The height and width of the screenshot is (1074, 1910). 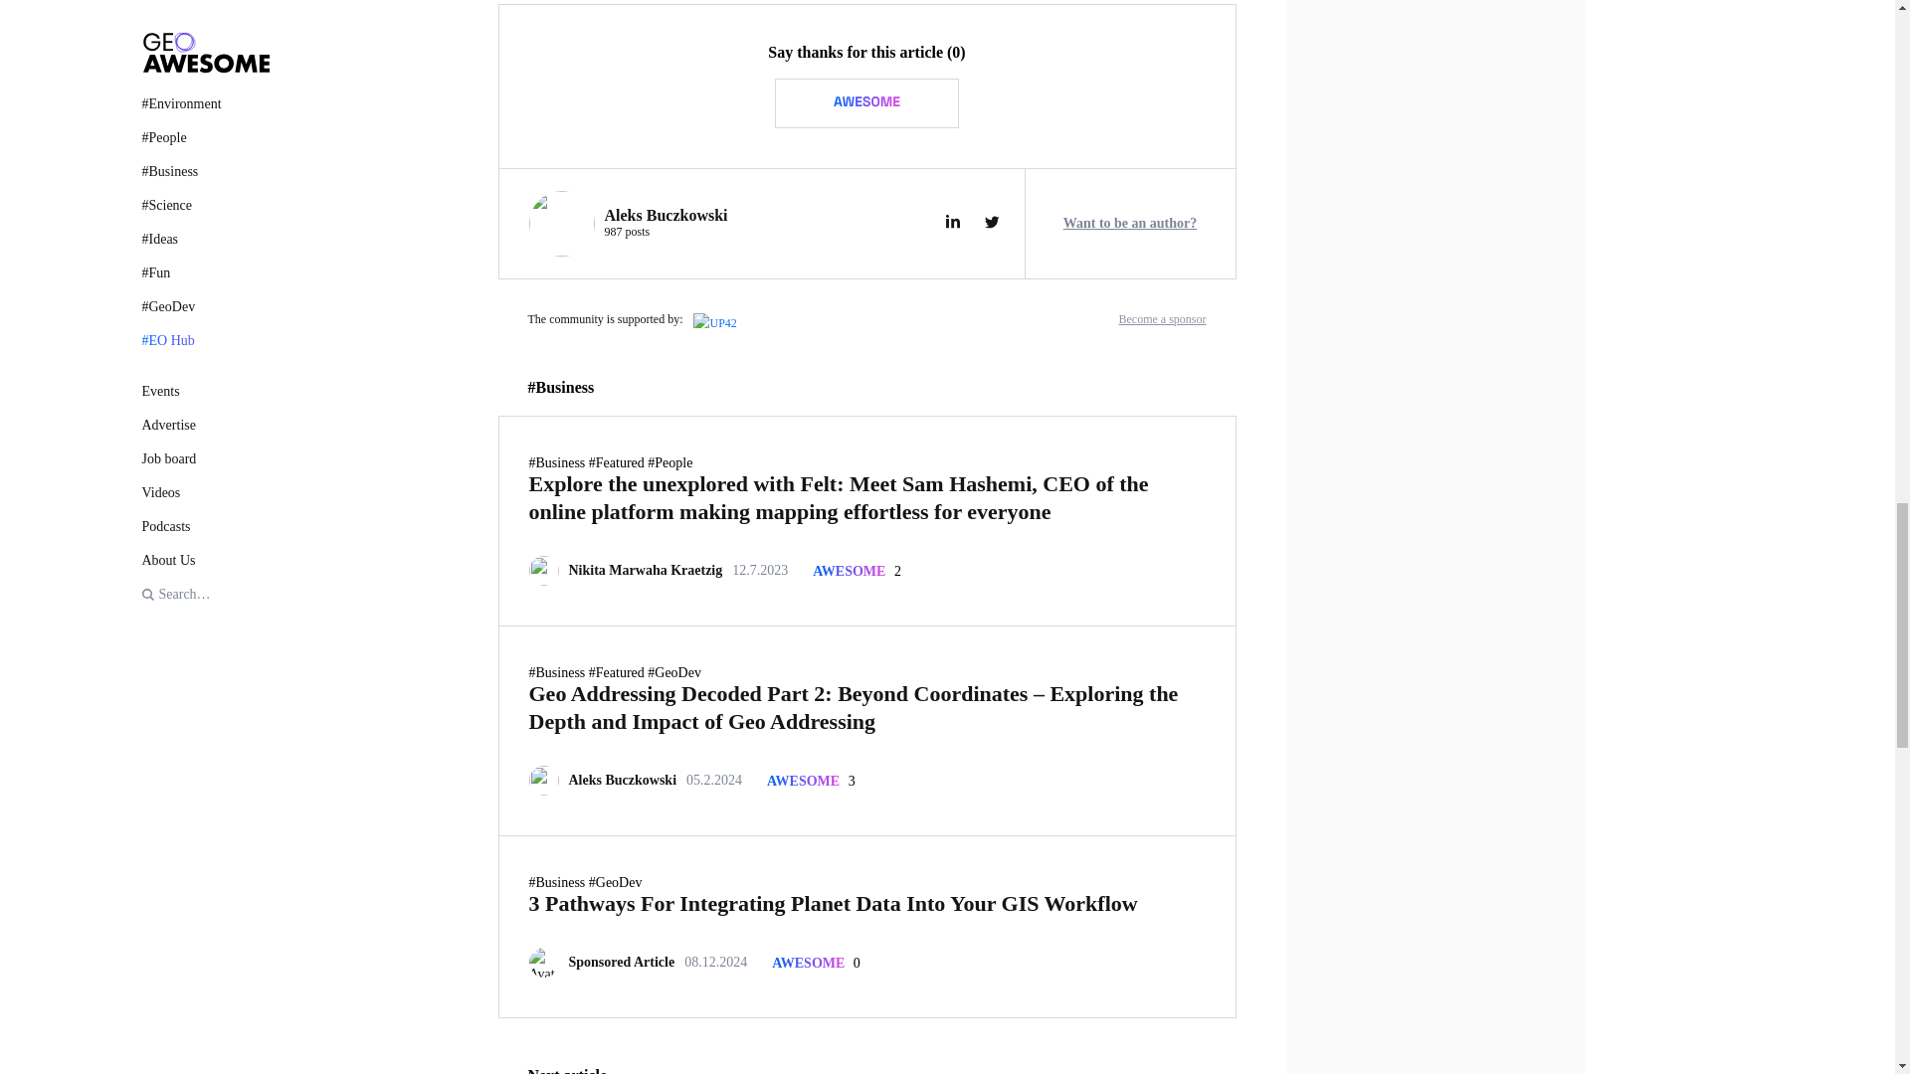 What do you see at coordinates (1163, 319) in the screenshot?
I see `Become a sponsor` at bounding box center [1163, 319].